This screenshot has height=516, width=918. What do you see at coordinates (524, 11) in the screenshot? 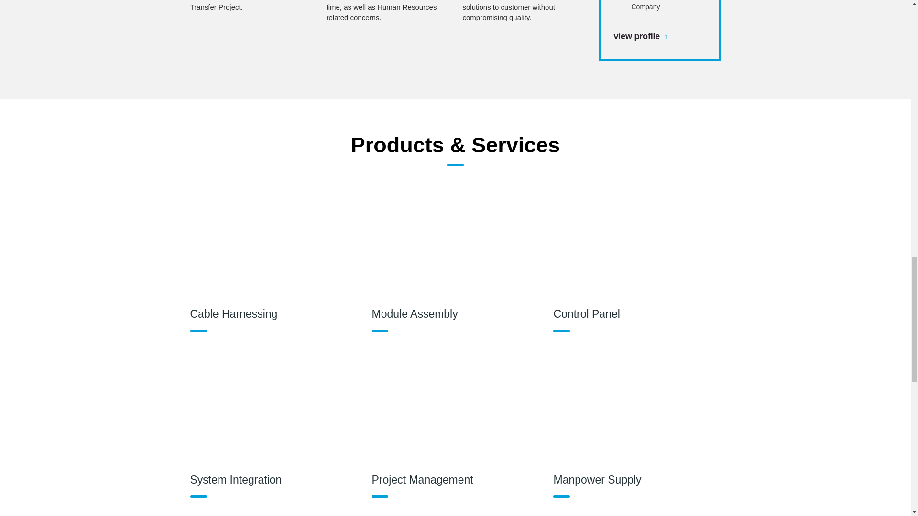
I see `read more` at bounding box center [524, 11].